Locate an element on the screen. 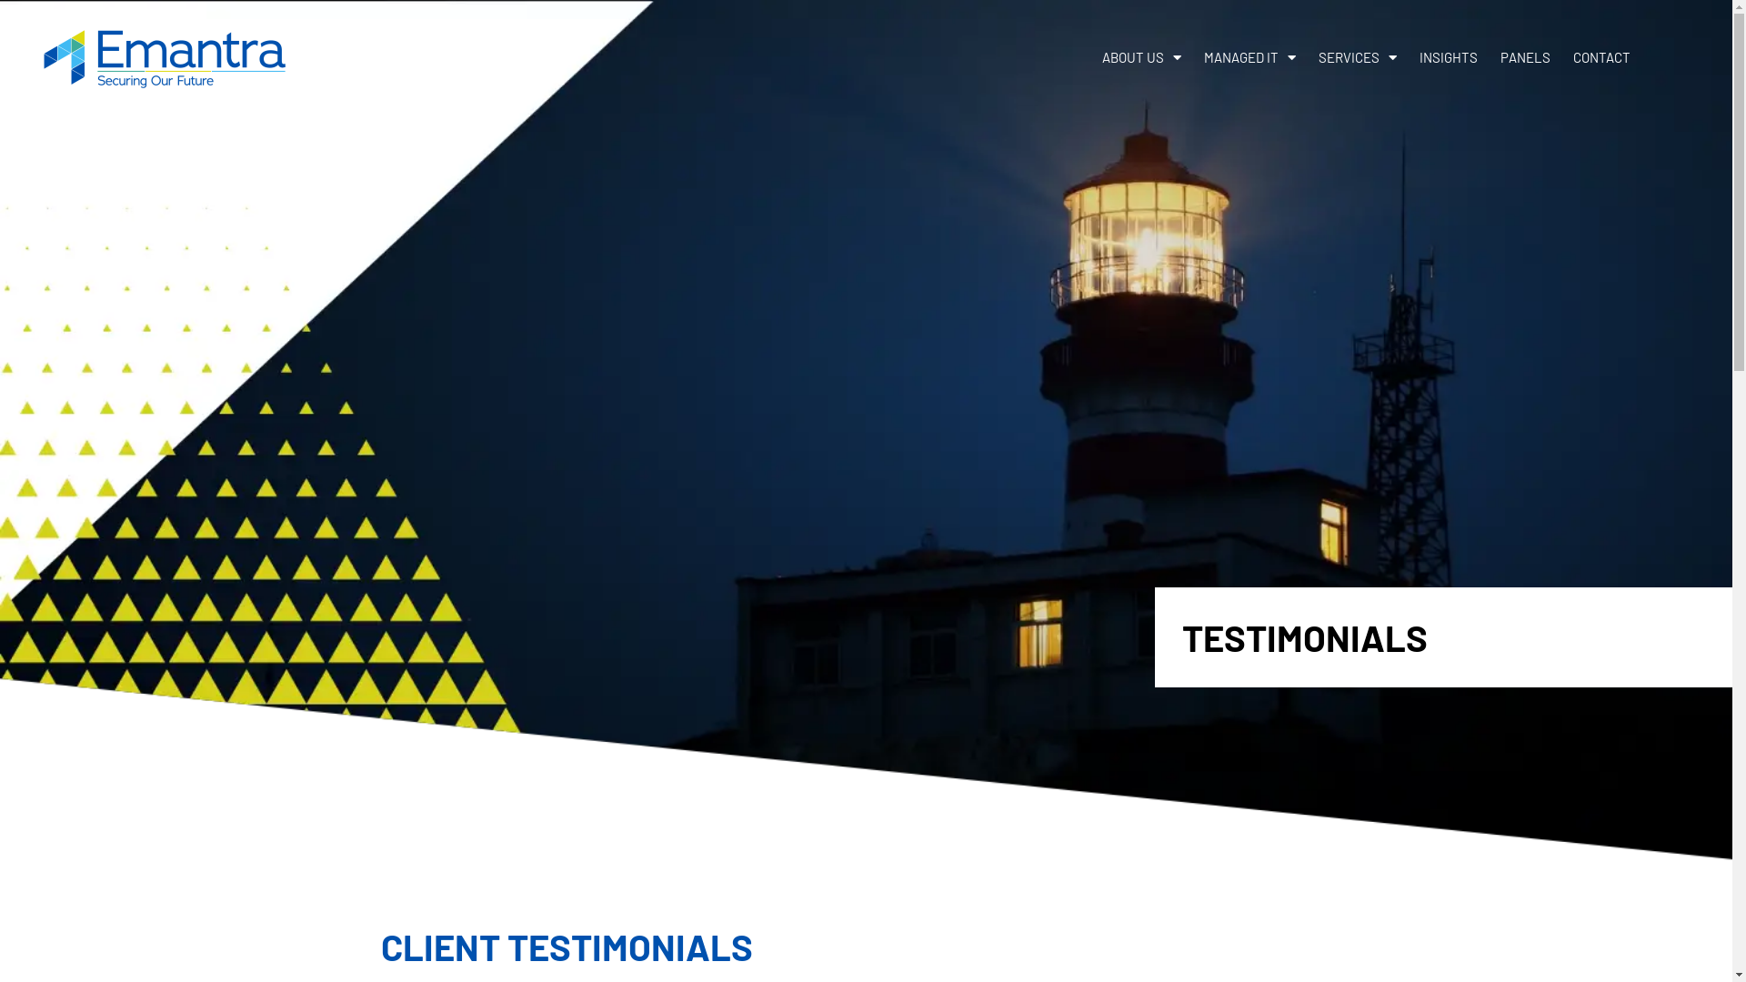 The height and width of the screenshot is (982, 1746). SERVICES is located at coordinates (1358, 57).